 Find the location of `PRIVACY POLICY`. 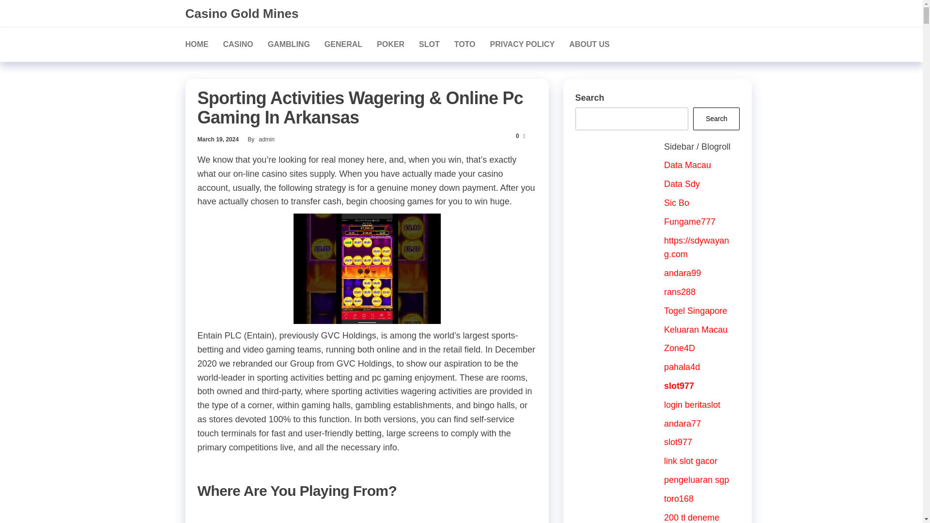

PRIVACY POLICY is located at coordinates (522, 44).